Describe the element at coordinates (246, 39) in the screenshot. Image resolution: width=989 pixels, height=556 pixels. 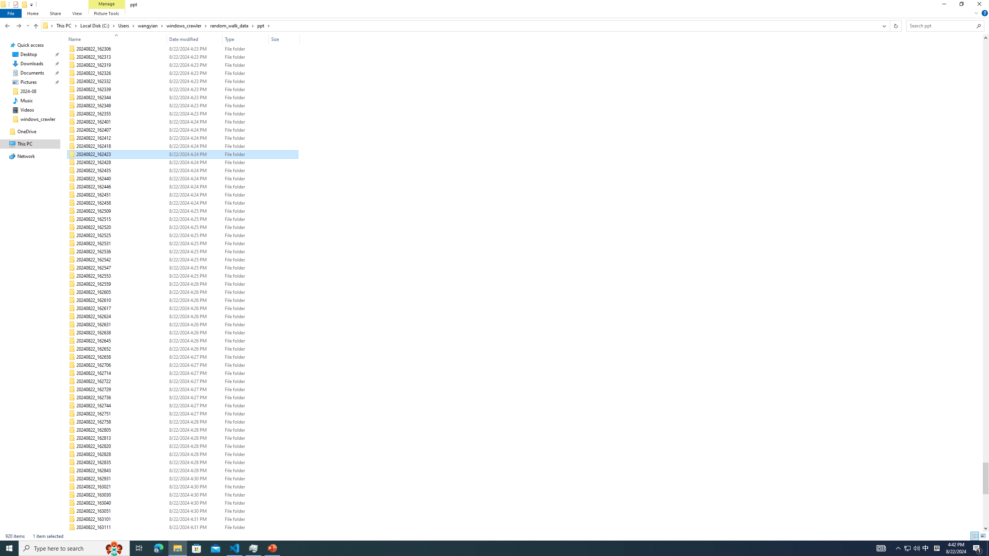
I see `Type` at that location.